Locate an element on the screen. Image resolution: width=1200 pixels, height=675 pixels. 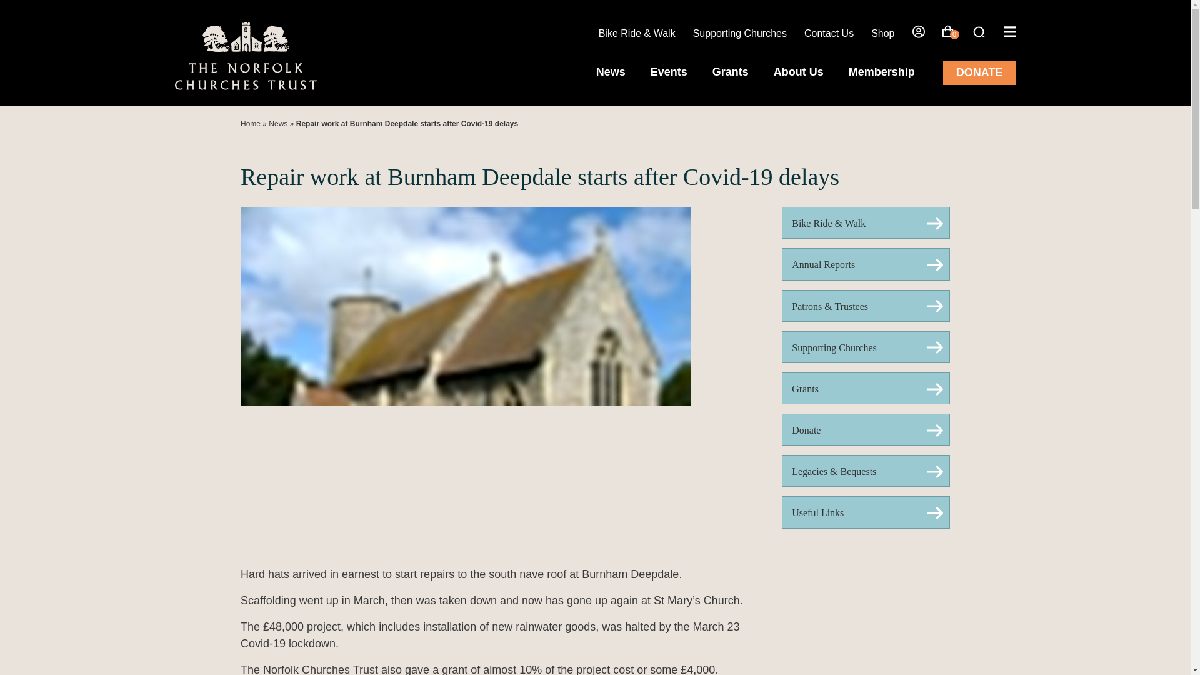
Grants is located at coordinates (731, 71).